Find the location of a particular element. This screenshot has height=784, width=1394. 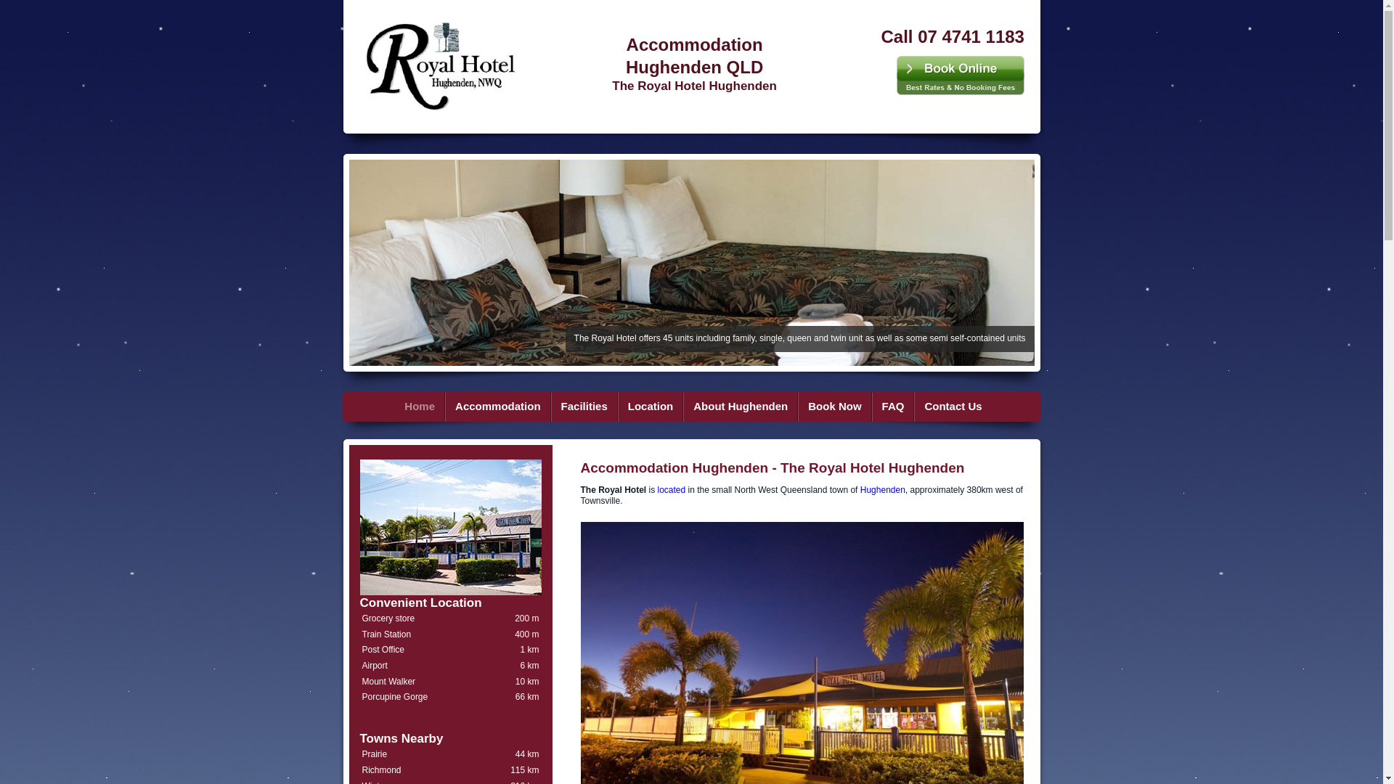

Accommodation Booking Options is located at coordinates (445, 407).